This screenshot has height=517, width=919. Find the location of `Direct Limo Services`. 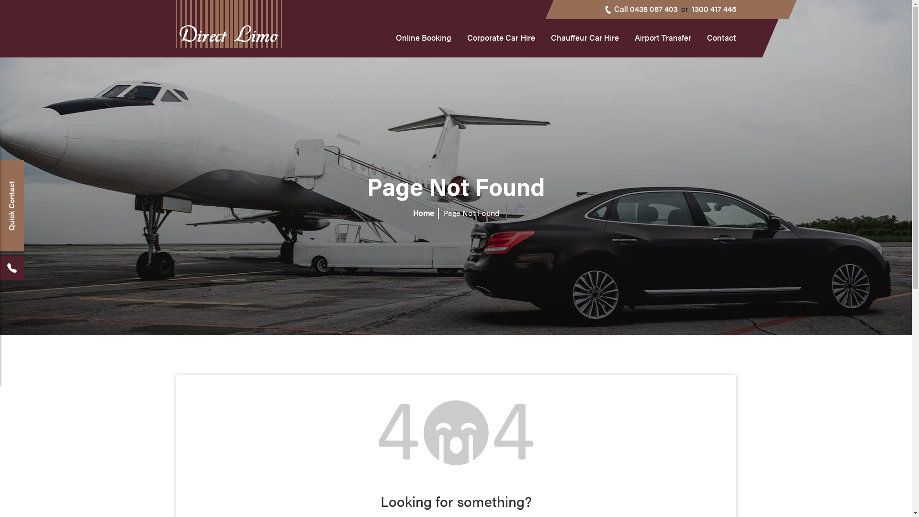

Direct Limo Services is located at coordinates (229, 29).